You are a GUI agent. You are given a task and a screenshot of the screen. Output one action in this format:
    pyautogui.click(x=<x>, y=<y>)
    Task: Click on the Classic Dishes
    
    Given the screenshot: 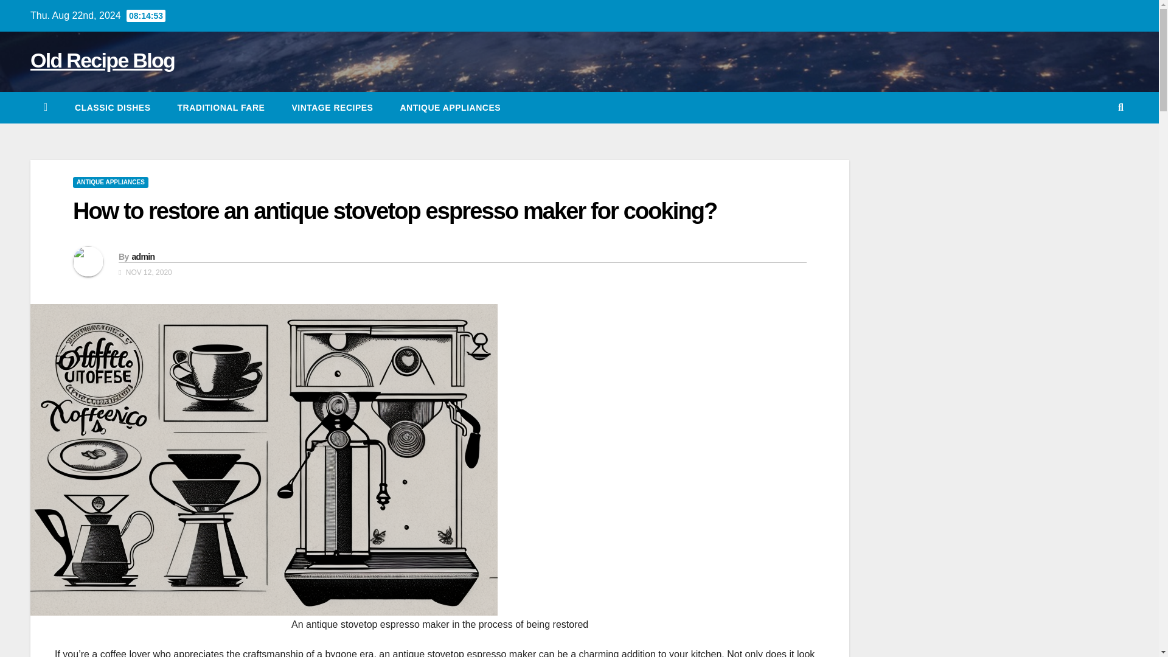 What is the action you would take?
    pyautogui.click(x=112, y=108)
    